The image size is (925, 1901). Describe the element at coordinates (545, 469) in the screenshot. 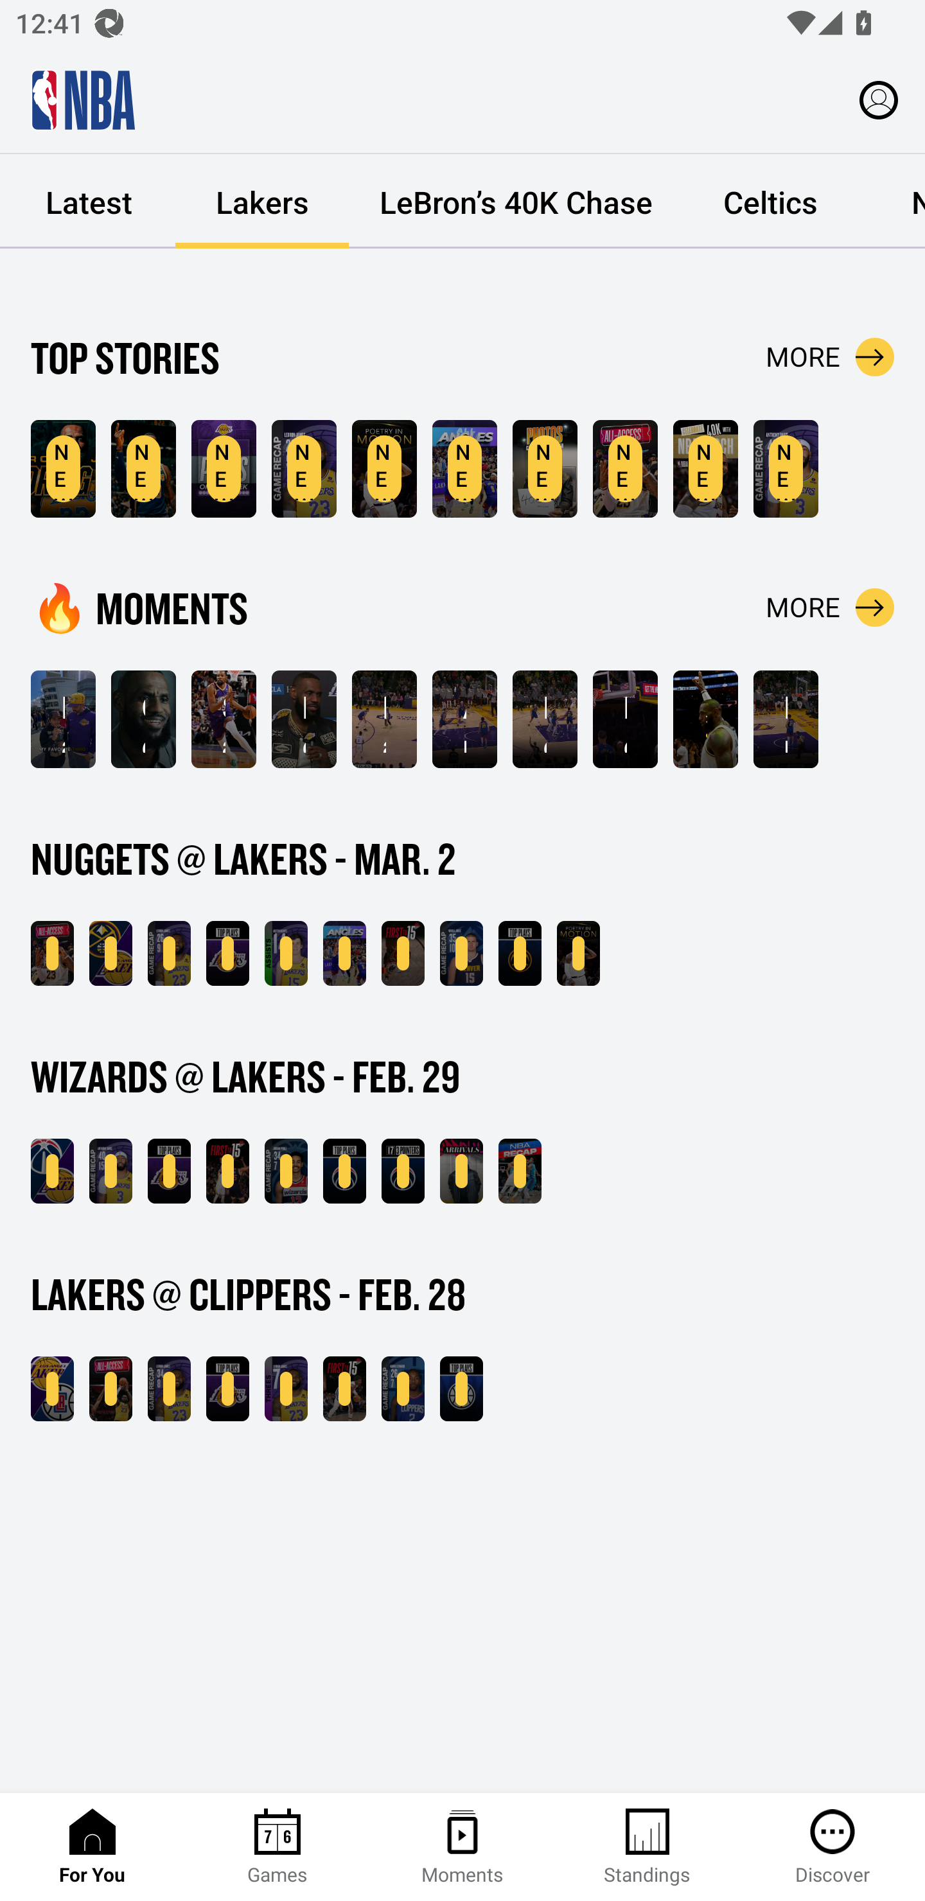

I see `Scenes From LeBron's 40K Night 📸 NEW` at that location.